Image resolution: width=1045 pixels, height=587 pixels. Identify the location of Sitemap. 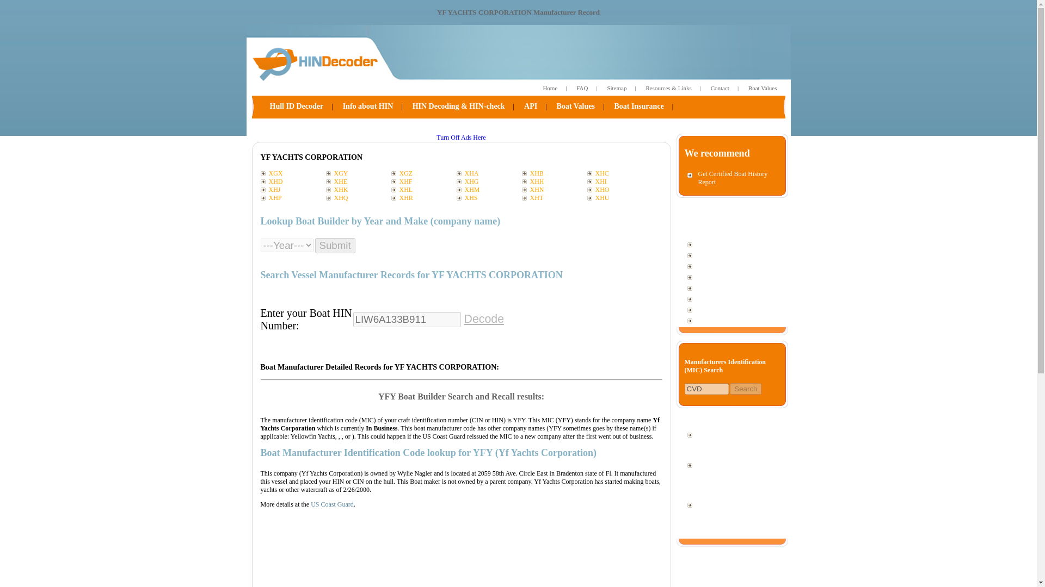
(616, 88).